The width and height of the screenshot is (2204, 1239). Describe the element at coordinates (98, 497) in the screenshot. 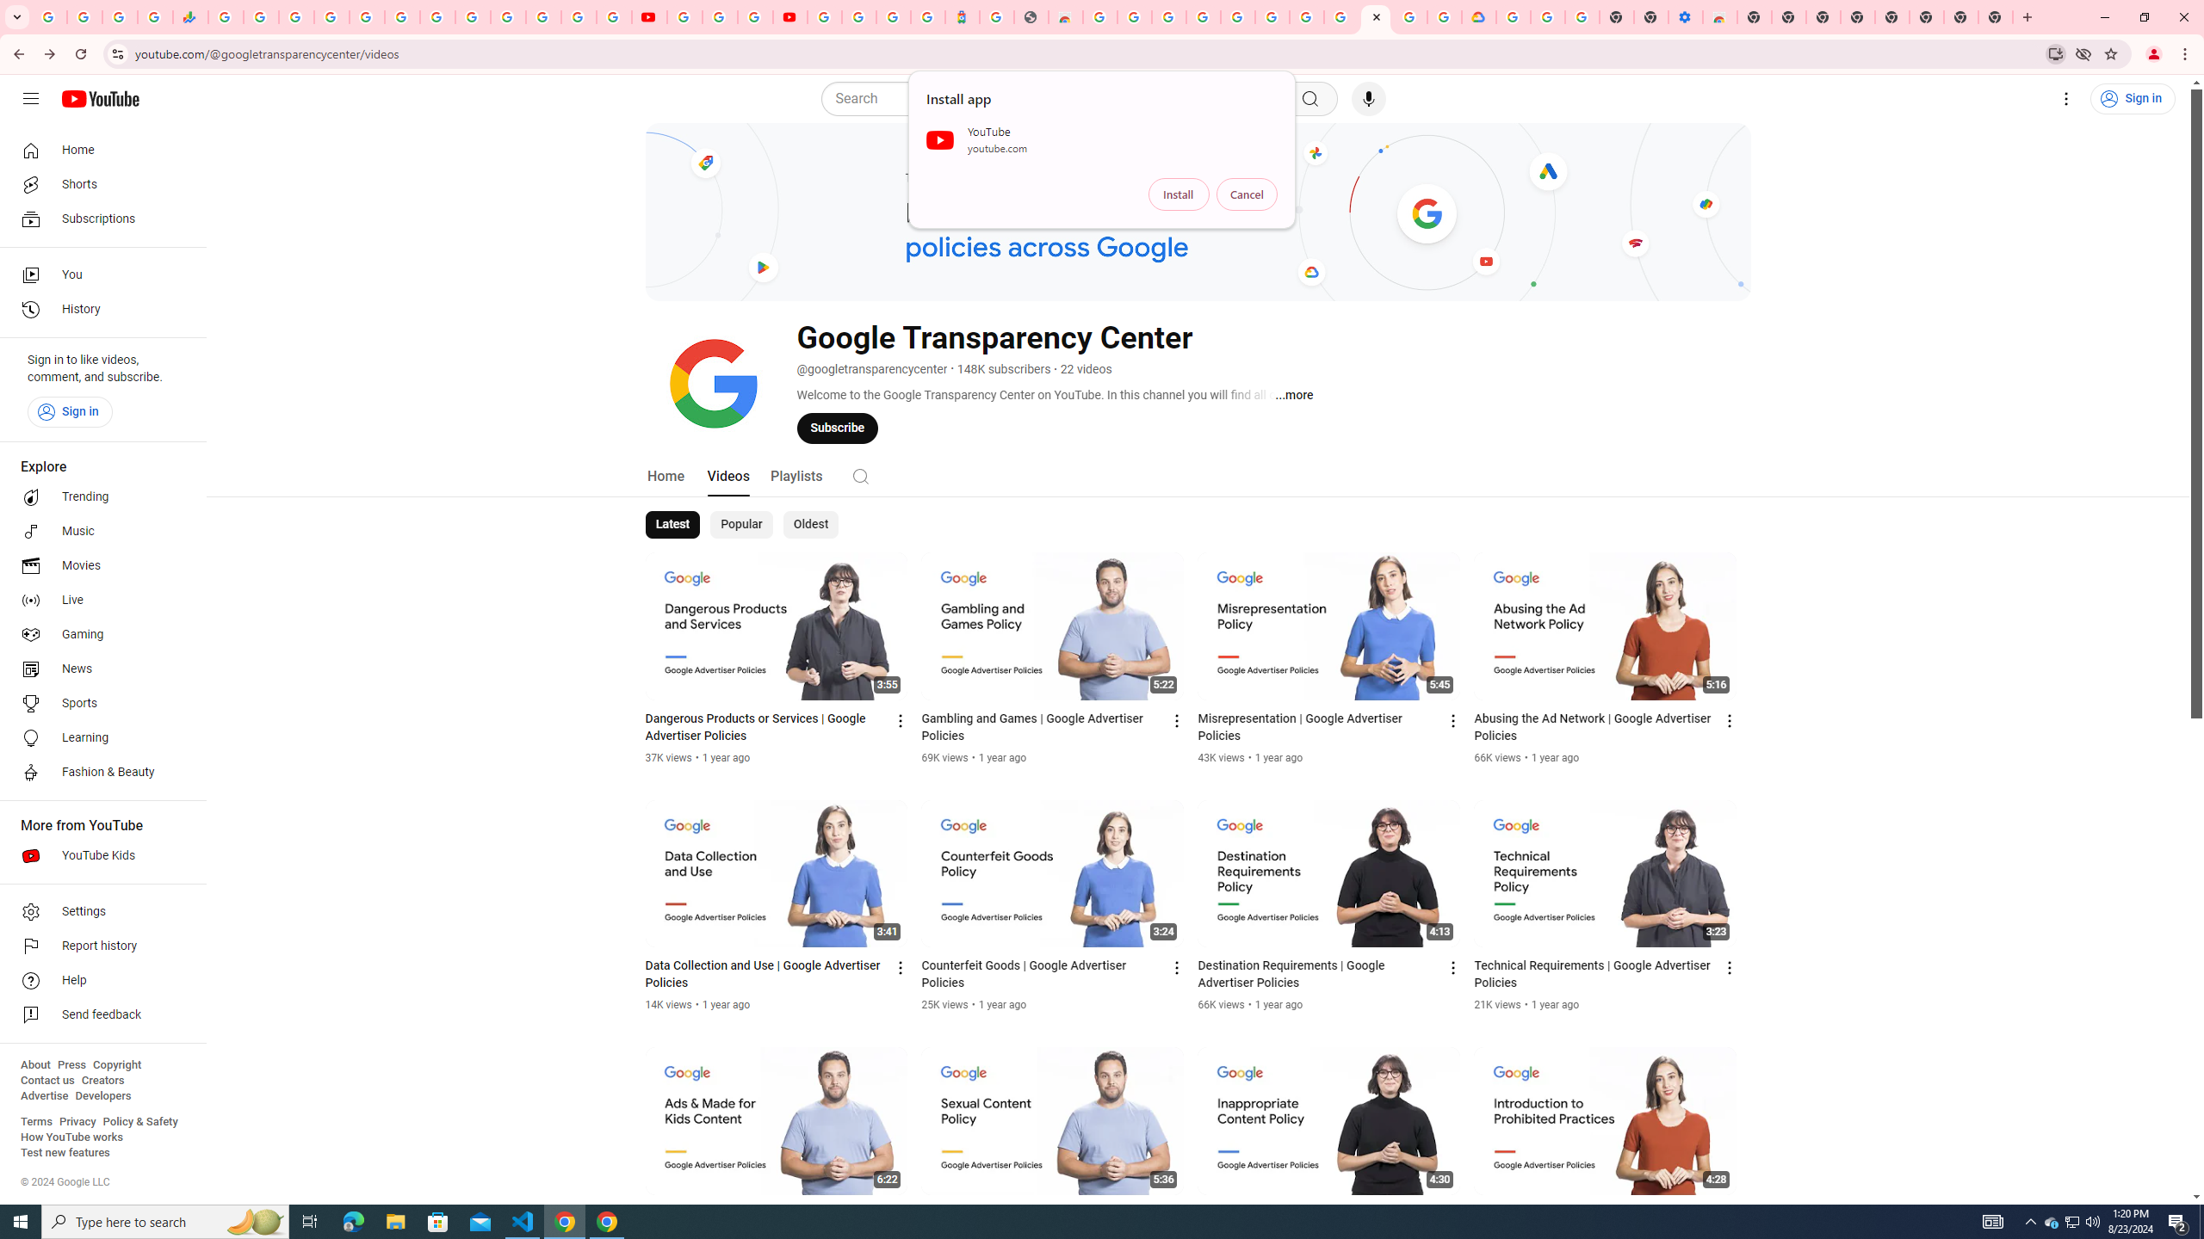

I see `Trending` at that location.